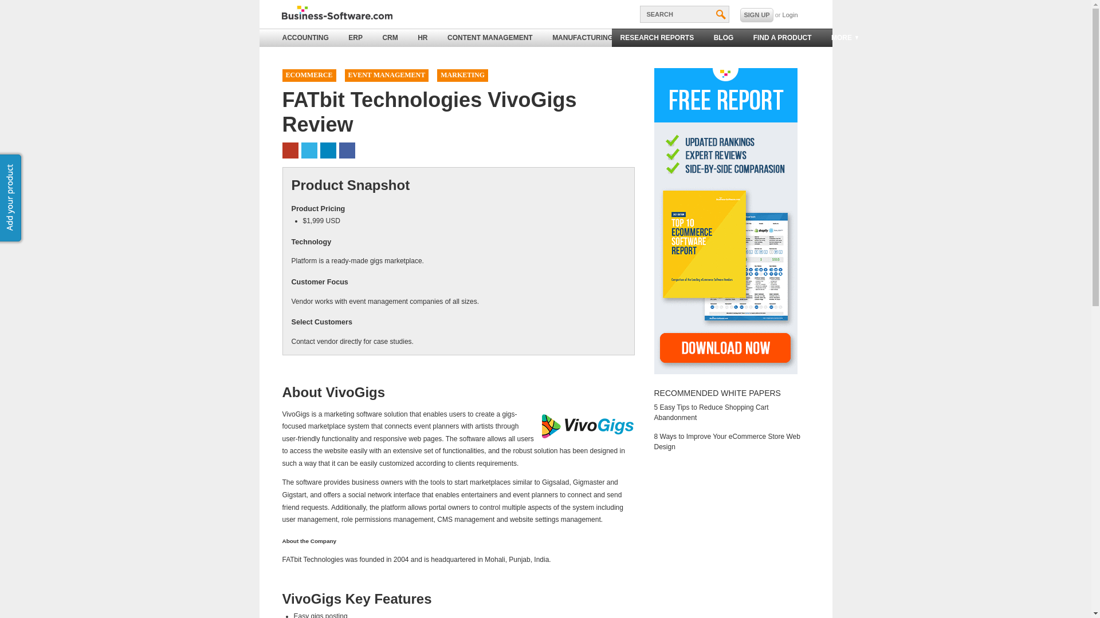 This screenshot has height=618, width=1100. I want to click on HR, so click(422, 38).